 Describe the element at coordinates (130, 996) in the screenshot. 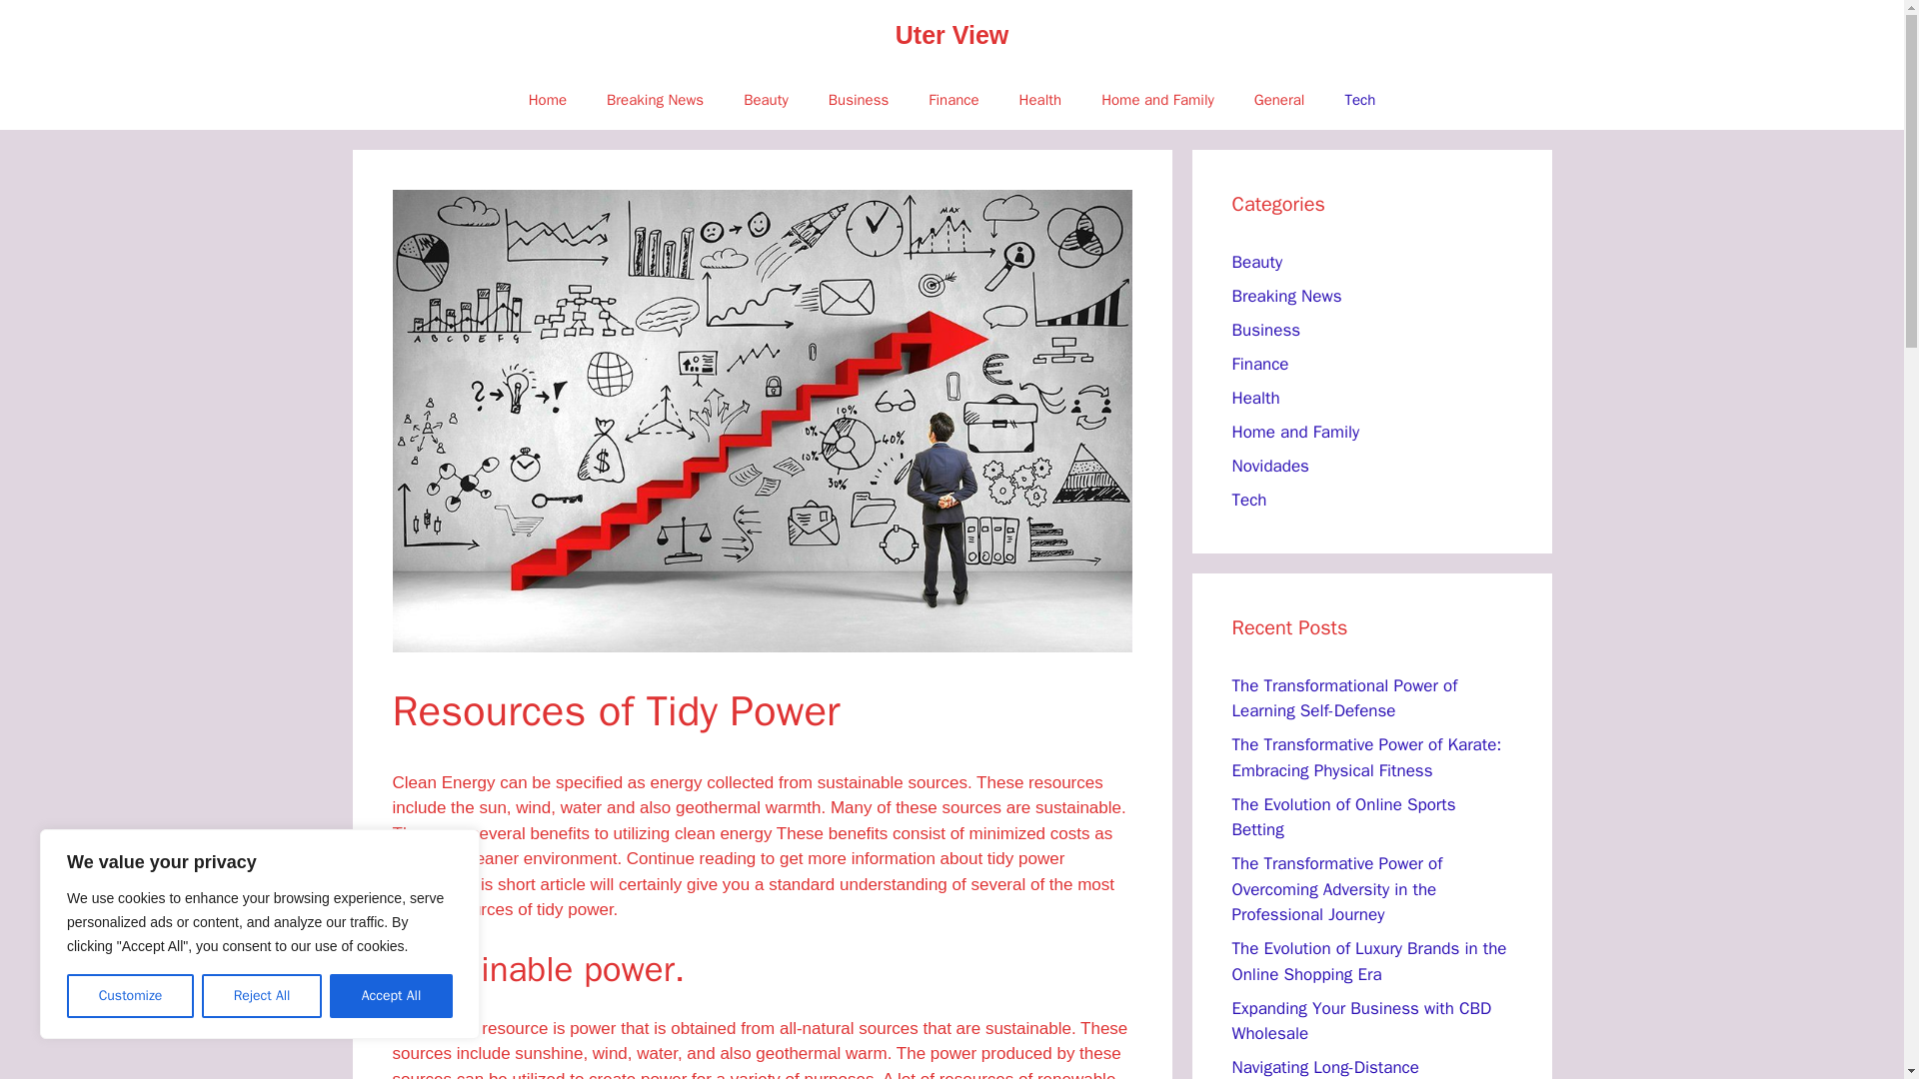

I see `Customize` at that location.